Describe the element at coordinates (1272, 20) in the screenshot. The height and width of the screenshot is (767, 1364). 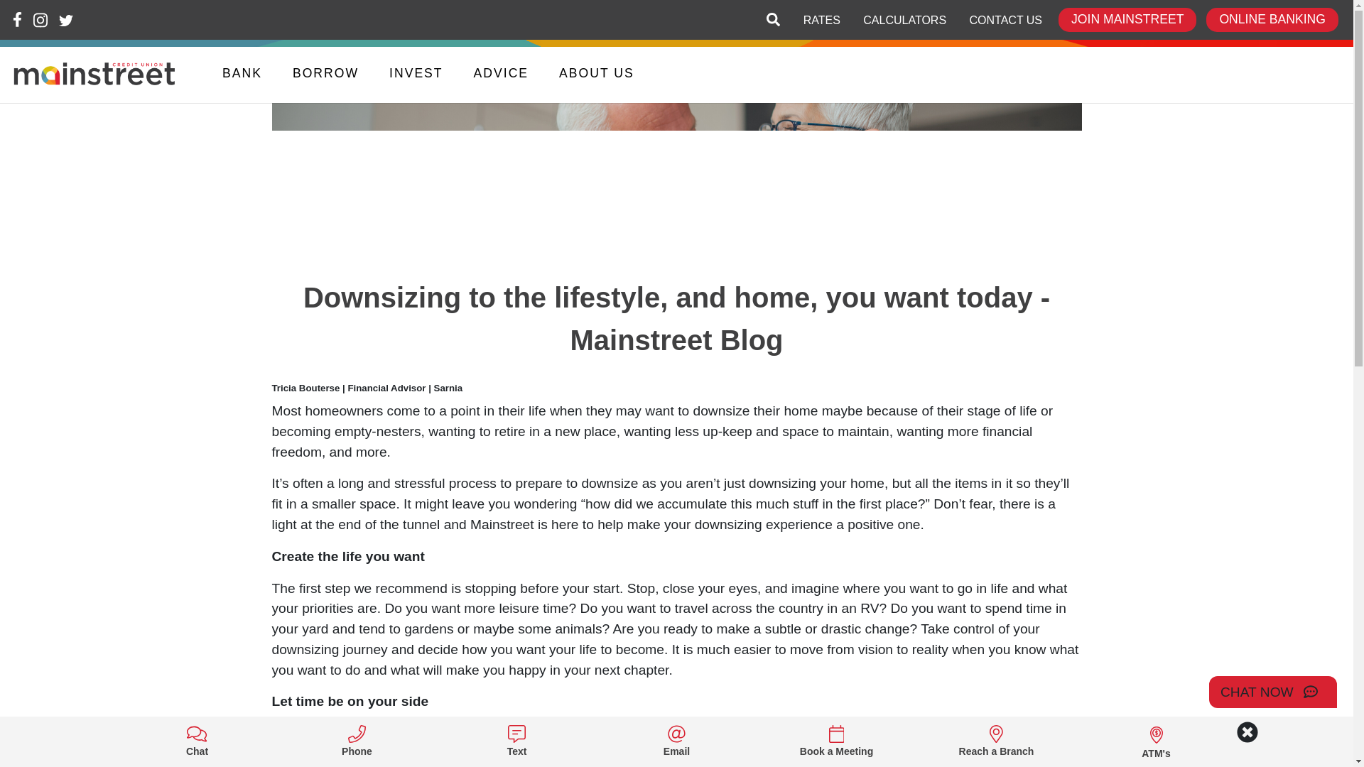
I see `ONLINE BANKING` at that location.